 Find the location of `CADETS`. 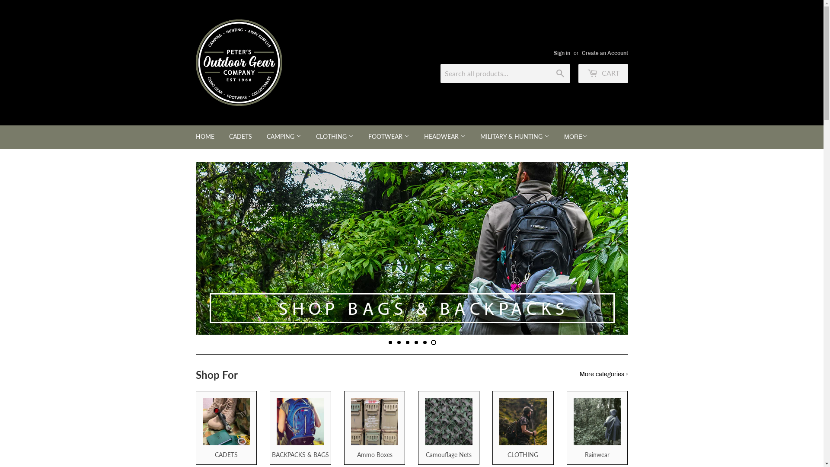

CADETS is located at coordinates (240, 137).